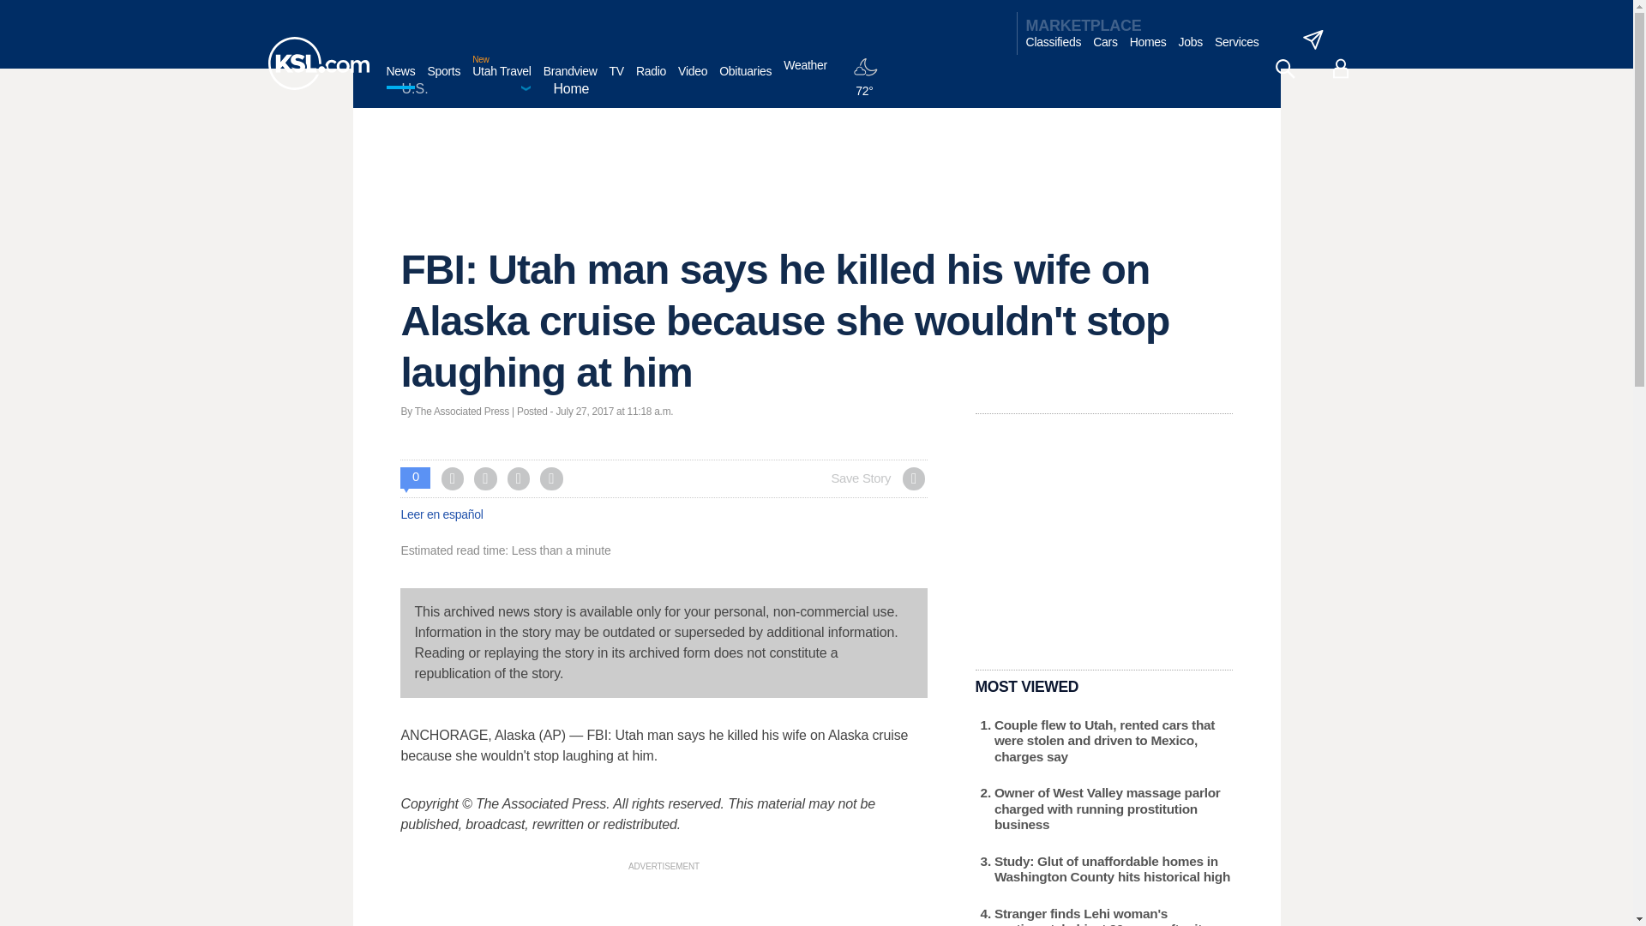 The image size is (1646, 926). I want to click on KSL homepage, so click(317, 63).